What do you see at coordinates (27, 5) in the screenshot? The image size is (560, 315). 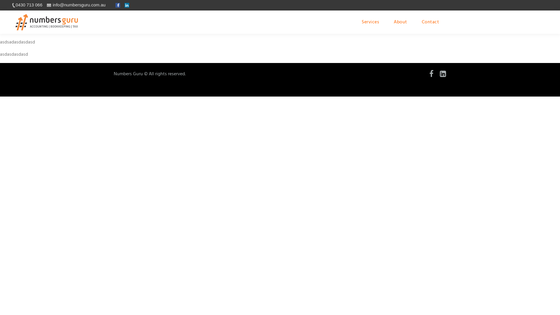 I see `0430 713 066` at bounding box center [27, 5].